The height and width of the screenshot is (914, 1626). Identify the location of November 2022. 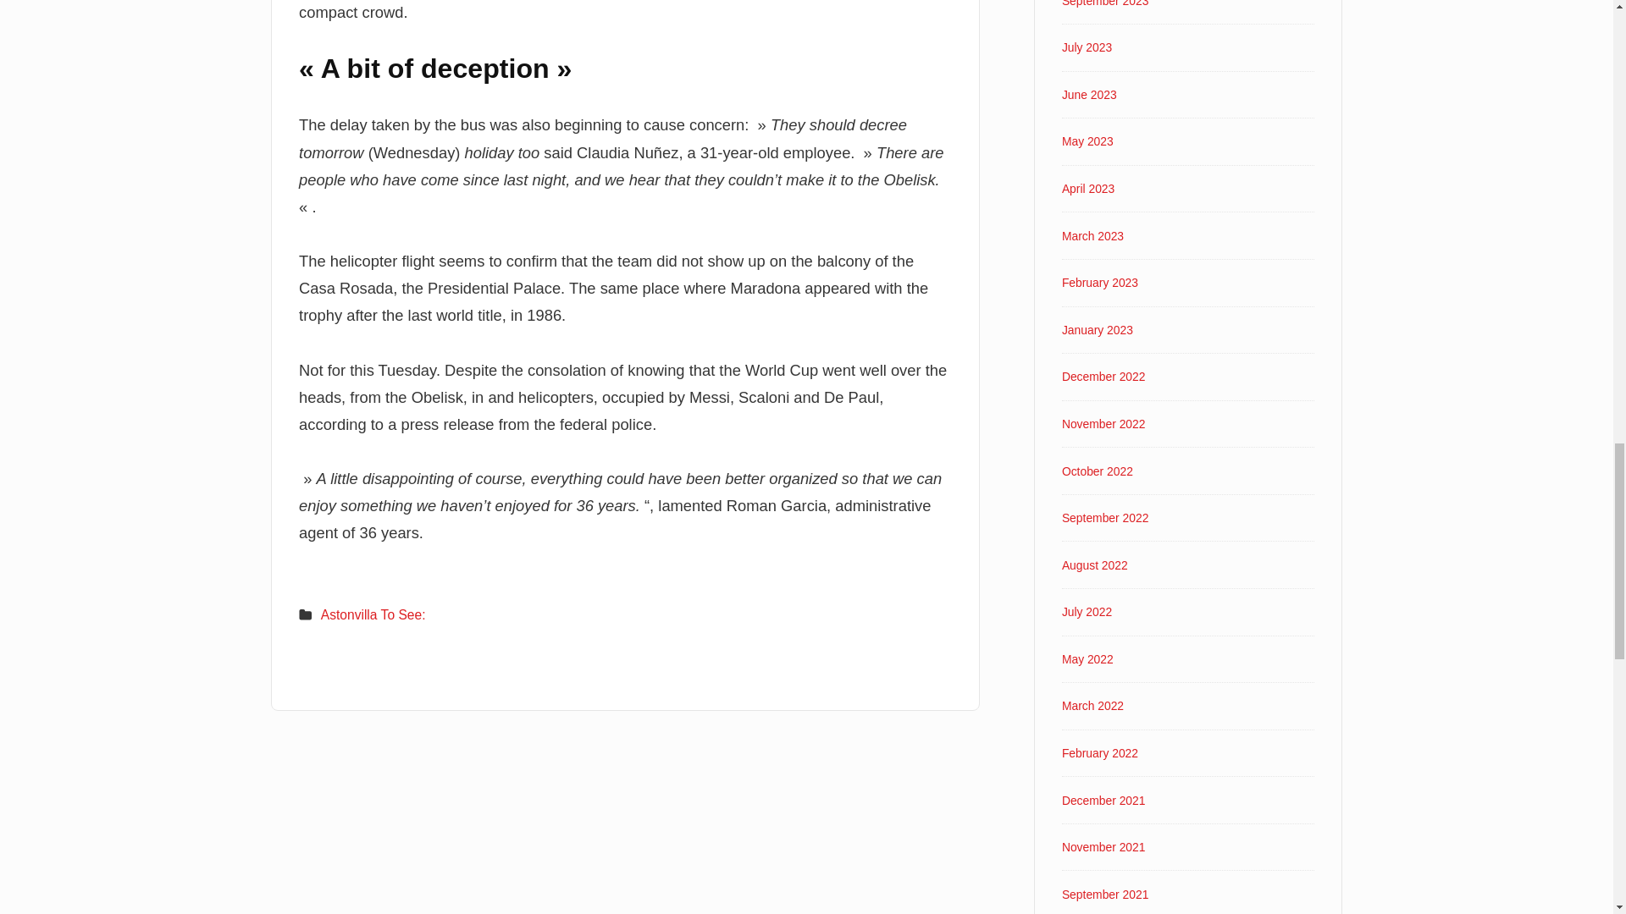
(1103, 423).